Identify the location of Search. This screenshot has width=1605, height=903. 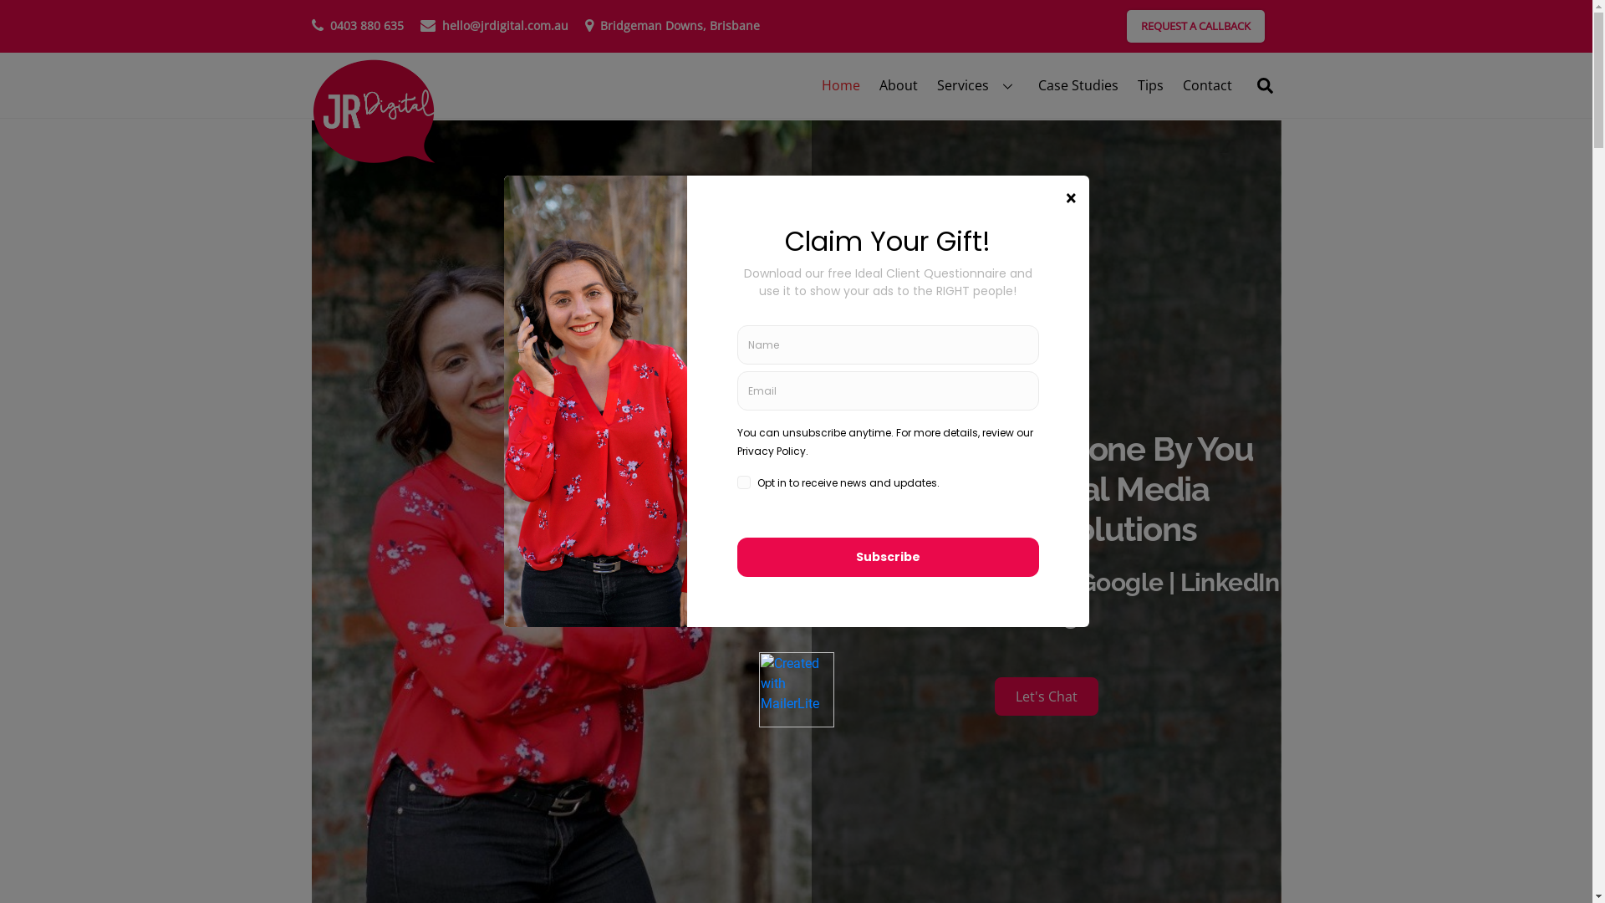
(1266, 85).